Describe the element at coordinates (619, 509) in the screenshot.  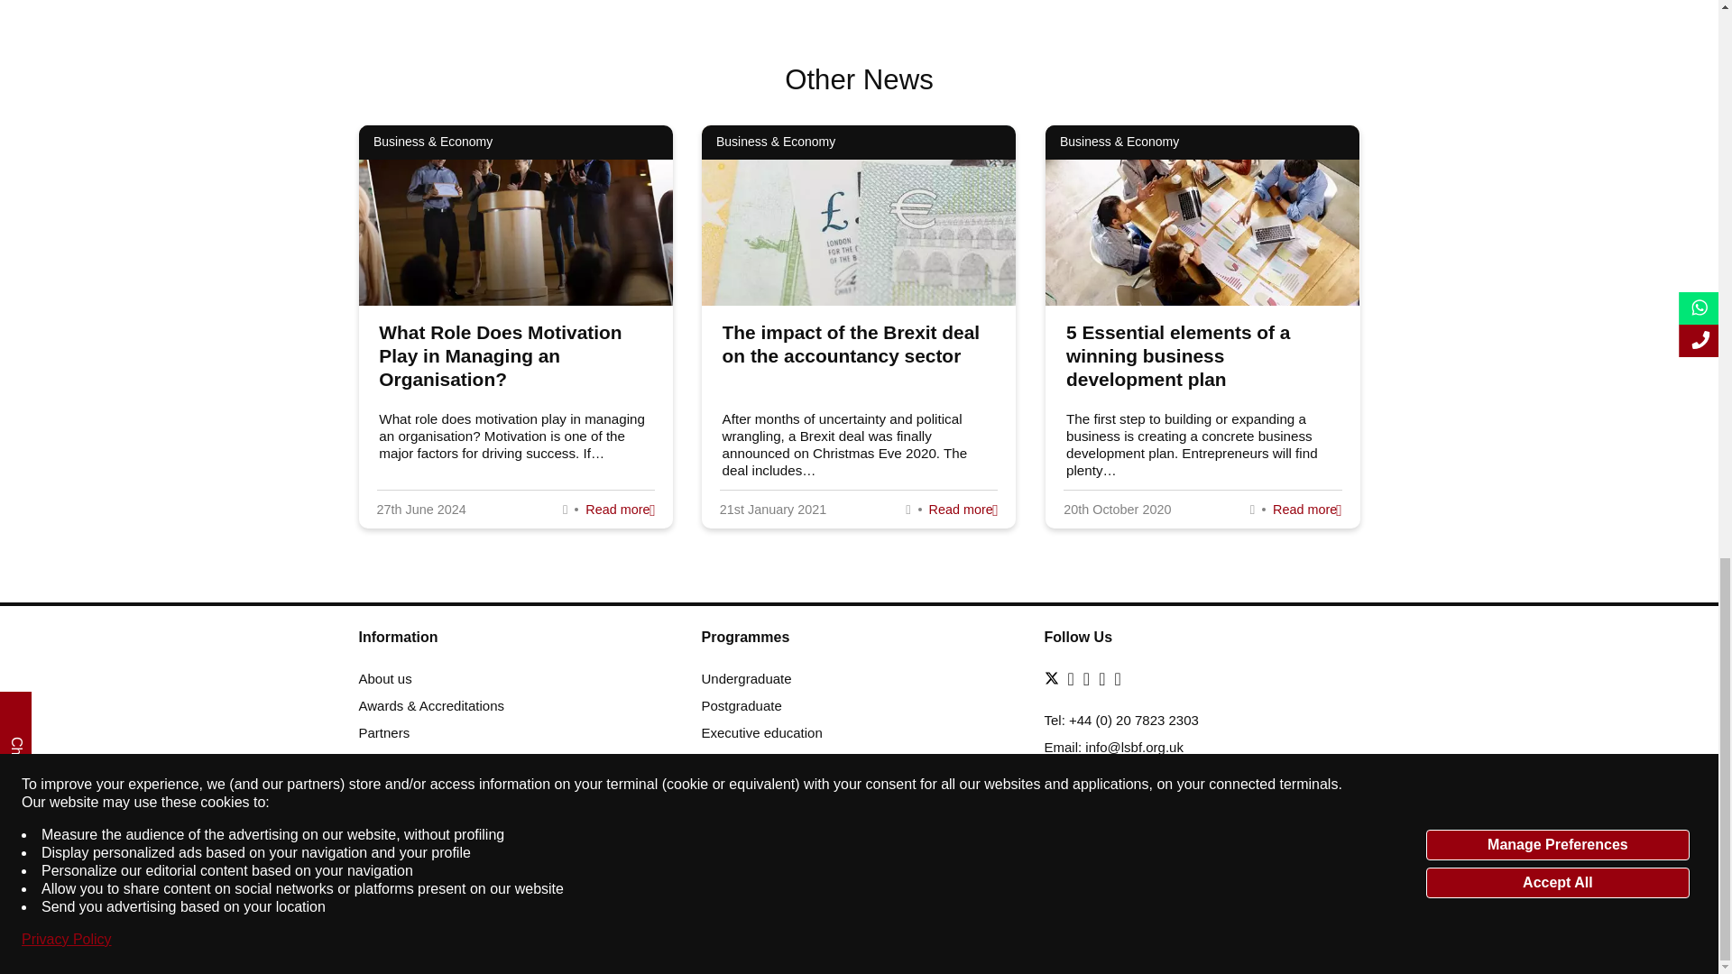
I see `What Role Does Motivation Play in Managing an Organisation?` at that location.